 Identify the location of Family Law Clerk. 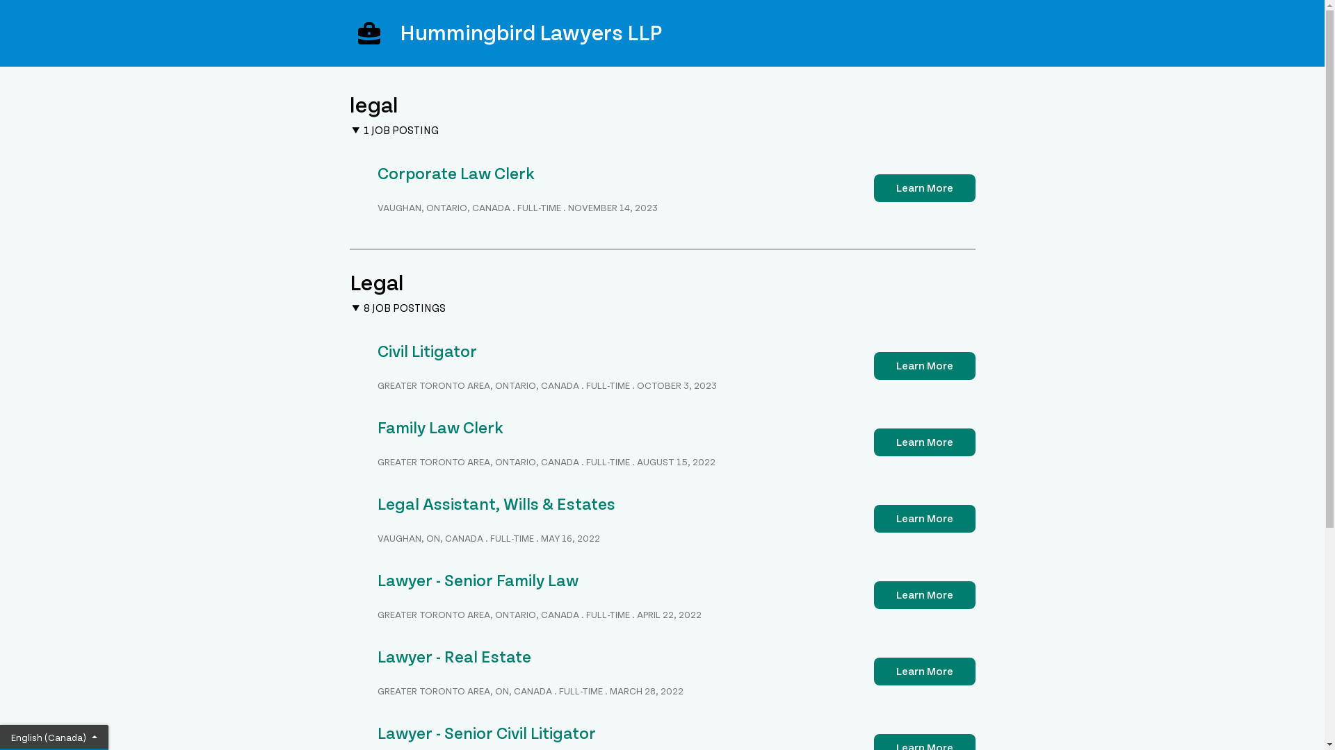
(439, 428).